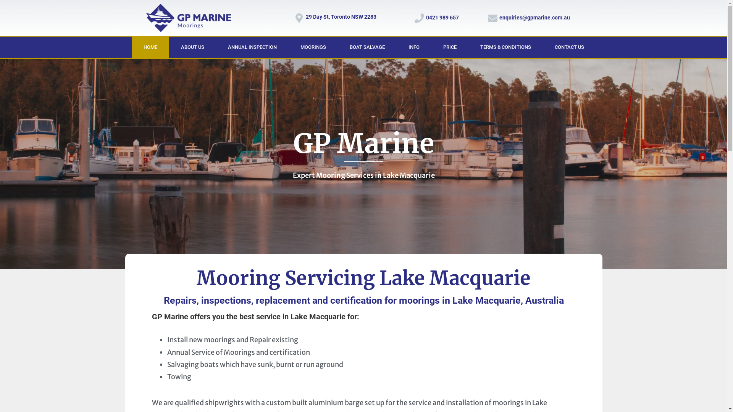 This screenshot has width=733, height=412. I want to click on ANNUAL INSPECTION, so click(252, 47).